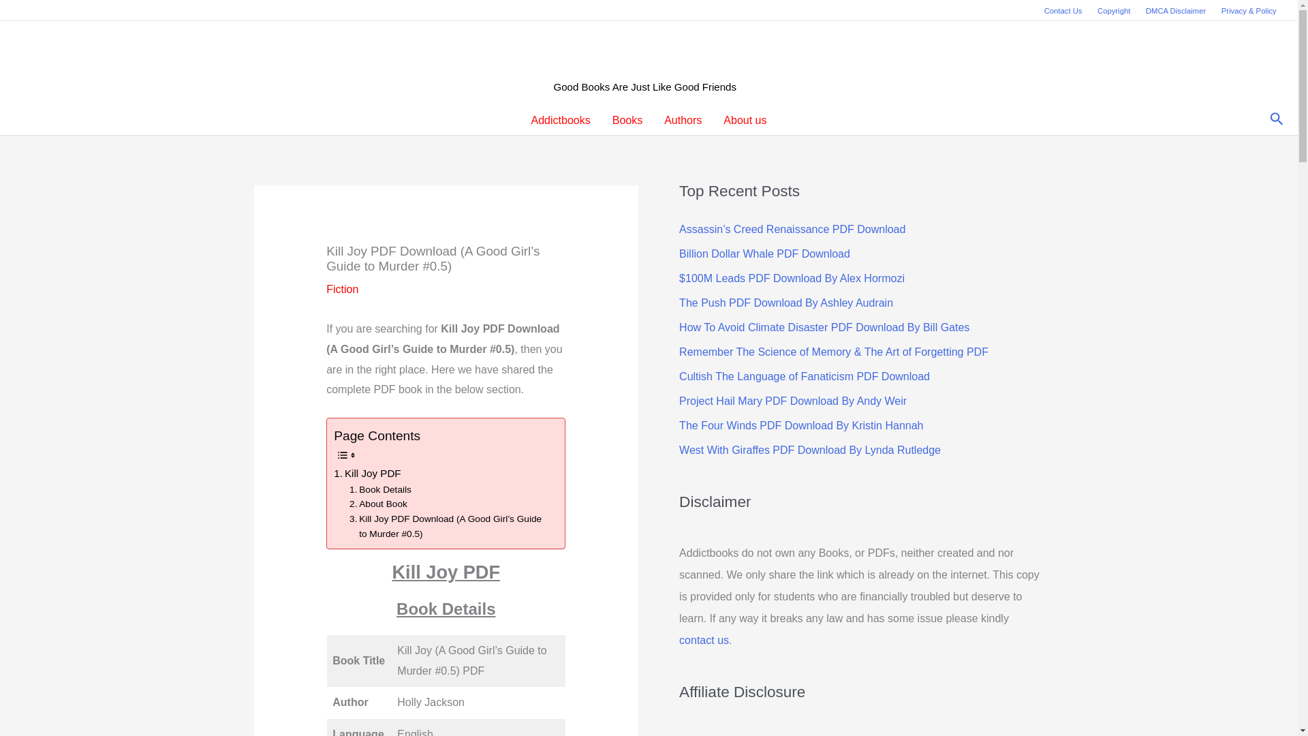  Describe the element at coordinates (1113, 11) in the screenshot. I see `Copyright` at that location.